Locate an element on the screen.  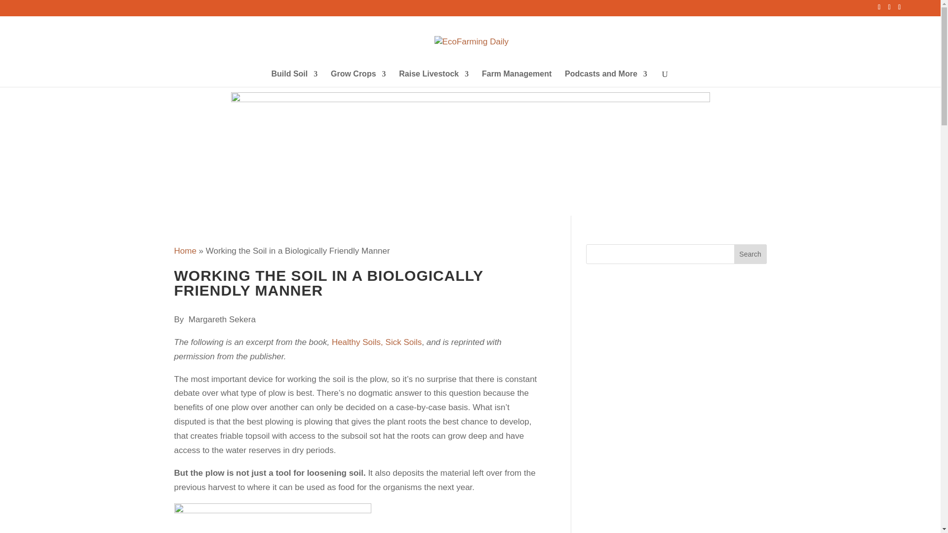
Podcasts and More is located at coordinates (606, 78).